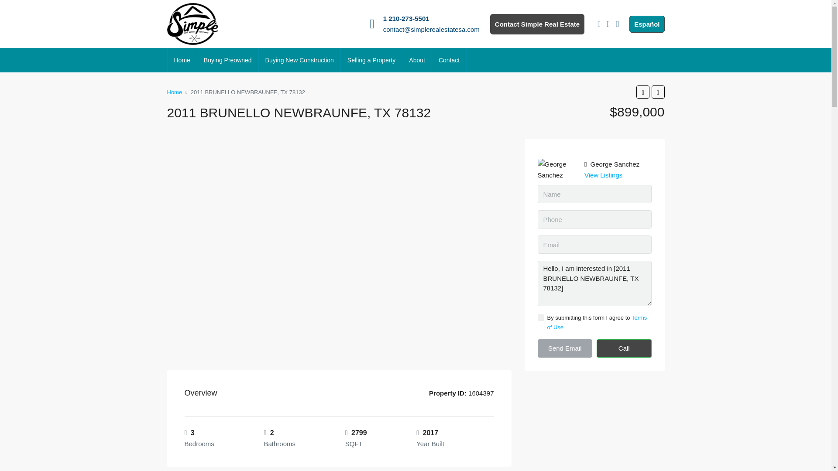 This screenshot has width=838, height=471. What do you see at coordinates (182, 60) in the screenshot?
I see `Home` at bounding box center [182, 60].